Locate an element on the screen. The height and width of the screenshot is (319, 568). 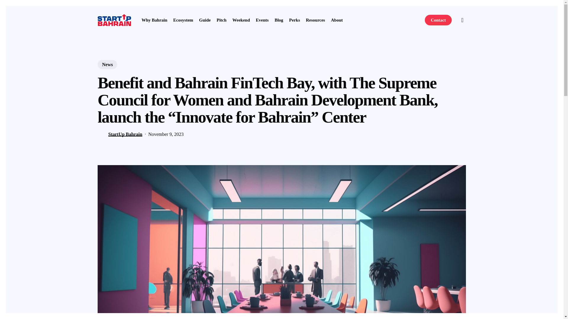
Posts by StartUp Bahrain is located at coordinates (125, 134).